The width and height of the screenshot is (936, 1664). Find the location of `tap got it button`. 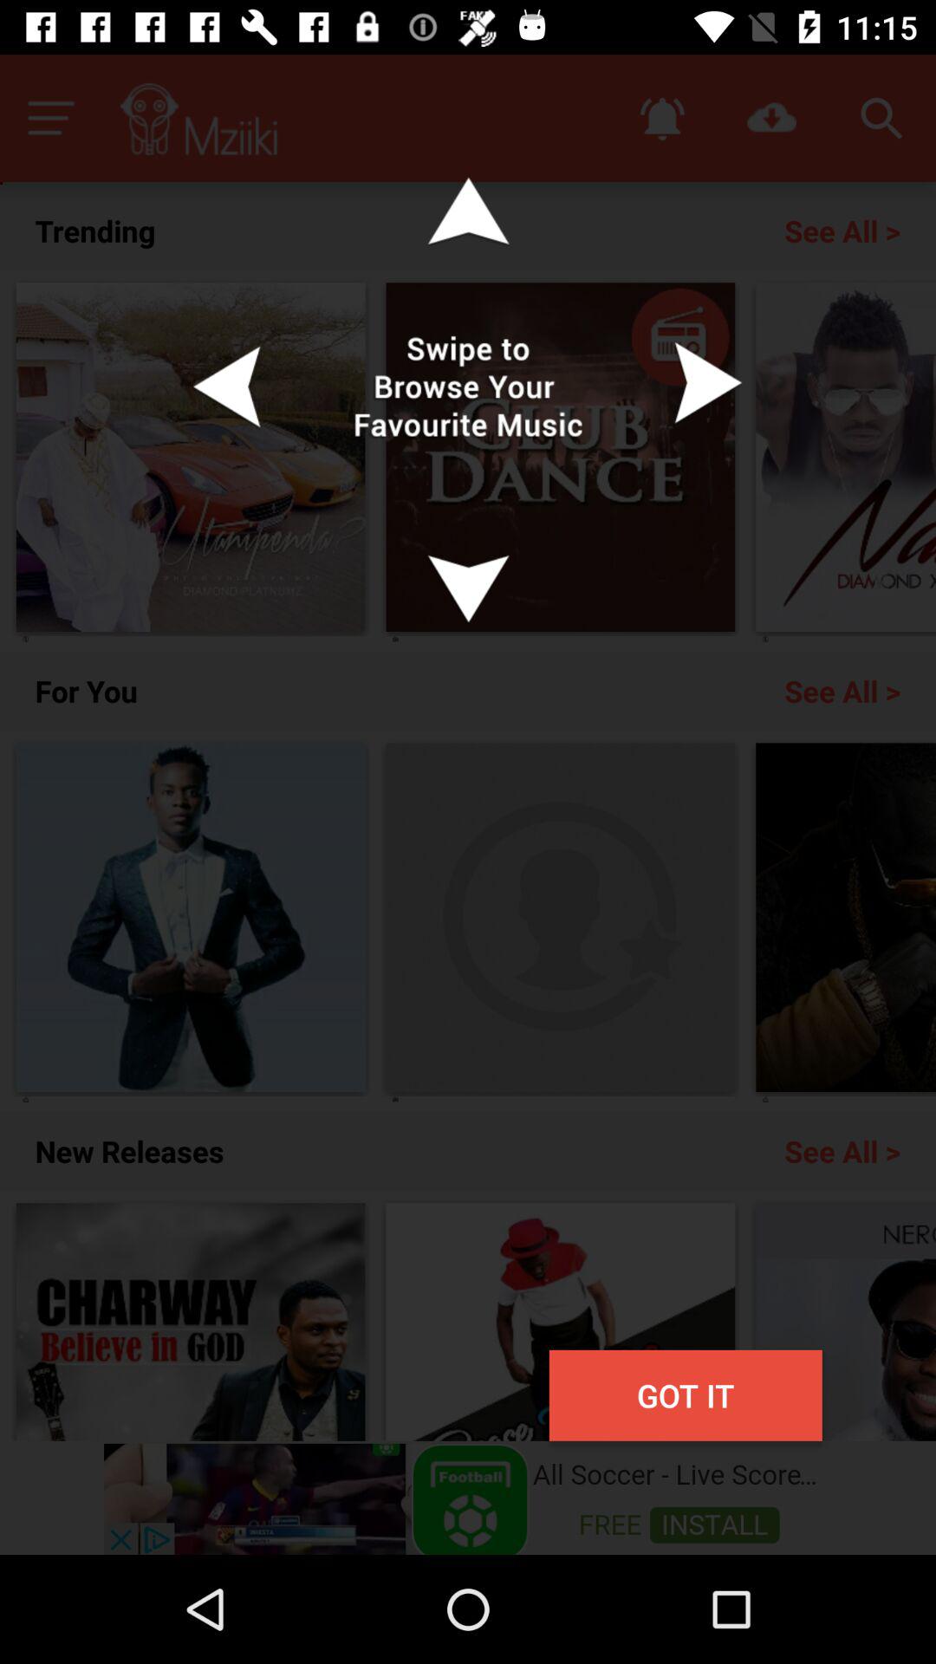

tap got it button is located at coordinates (685, 1395).